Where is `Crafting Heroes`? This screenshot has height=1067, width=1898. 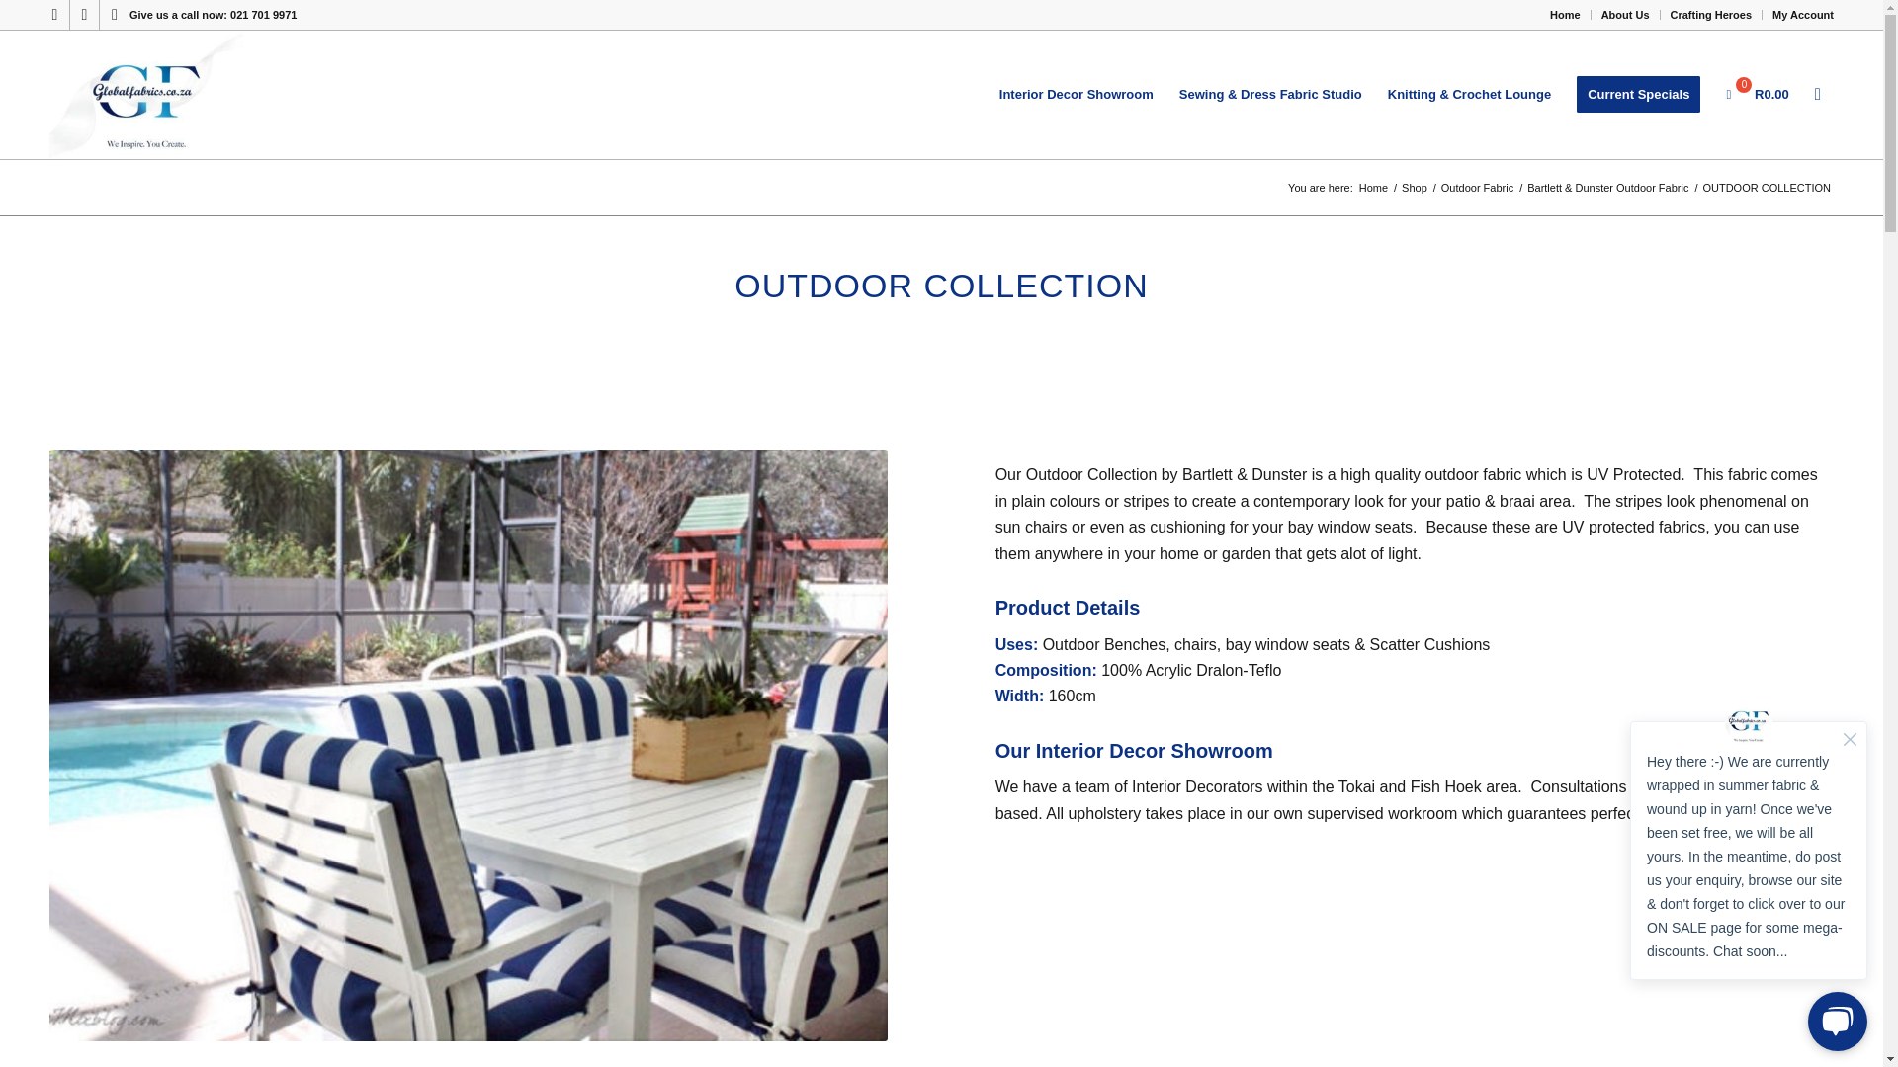
Crafting Heroes is located at coordinates (1710, 15).